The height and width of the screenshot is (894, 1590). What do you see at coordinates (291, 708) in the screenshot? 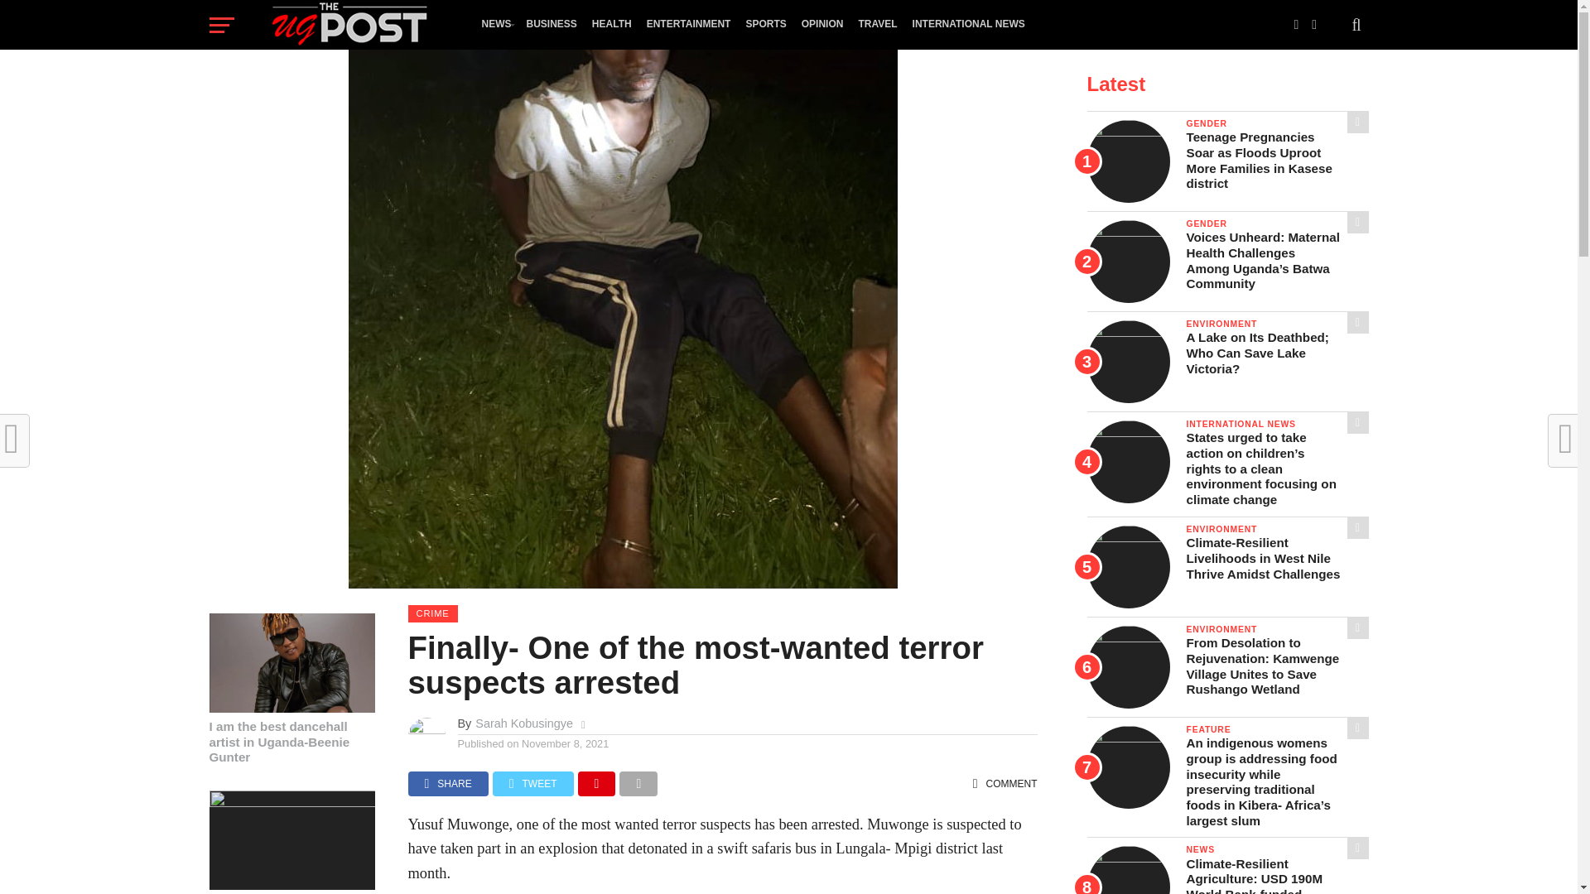
I see `I am the best dancehall artist in Uganda-Beenie Gunter` at bounding box center [291, 708].